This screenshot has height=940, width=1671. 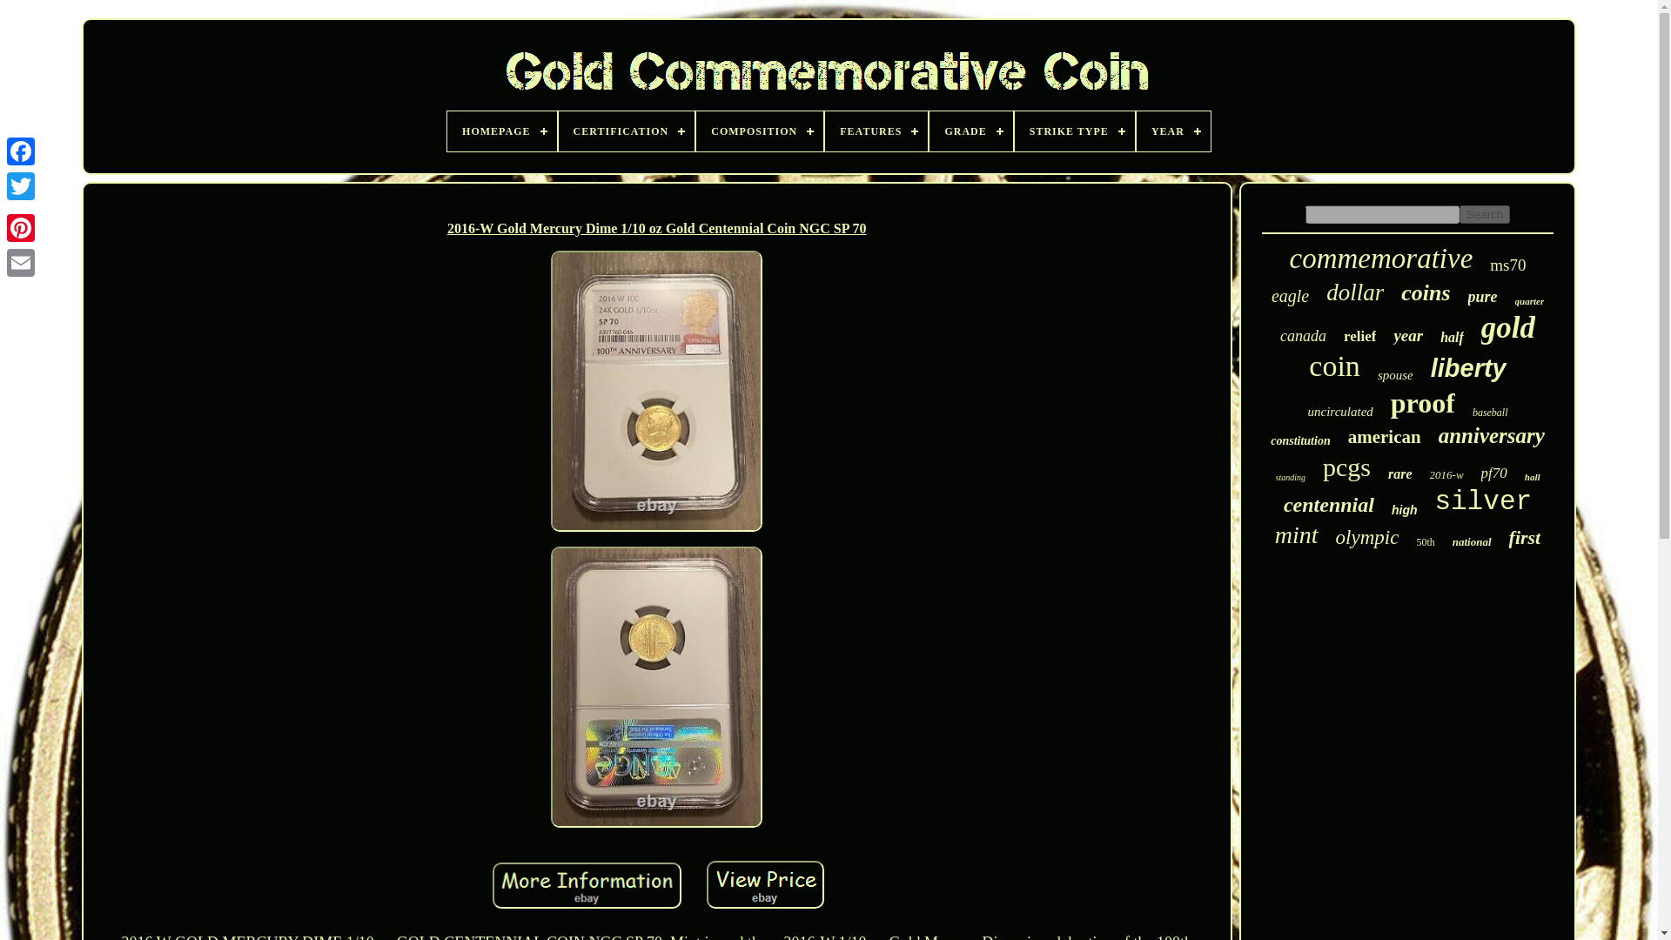 I want to click on COMPOSITION, so click(x=760, y=131).